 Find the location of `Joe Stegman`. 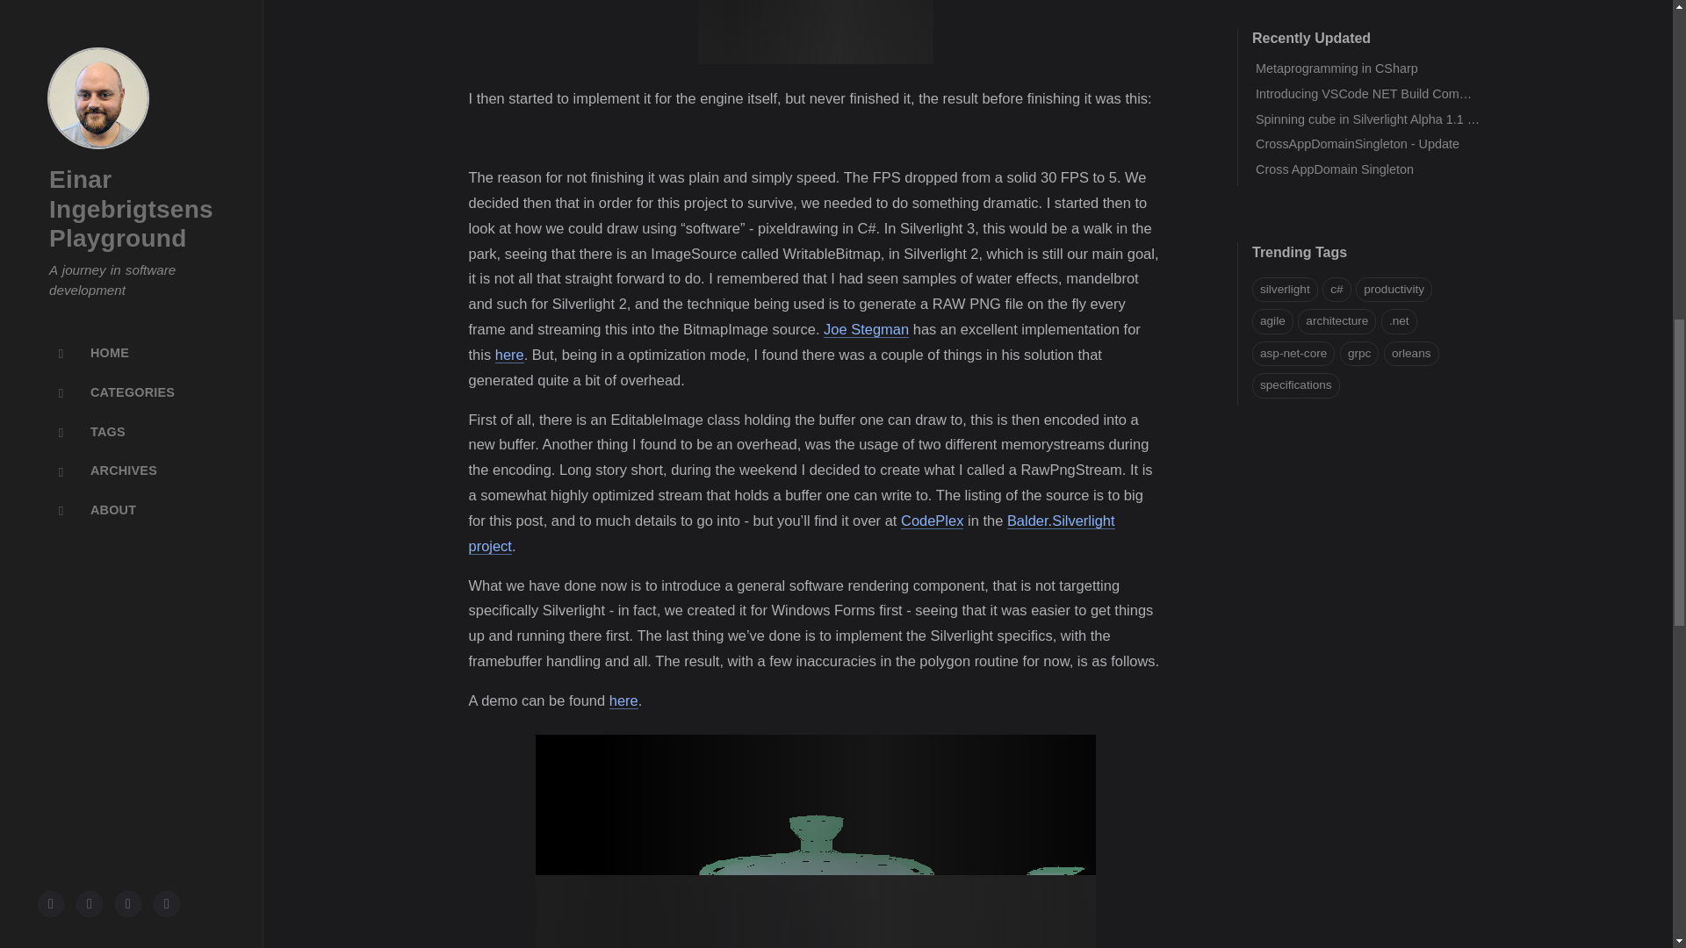

Joe Stegman is located at coordinates (866, 329).